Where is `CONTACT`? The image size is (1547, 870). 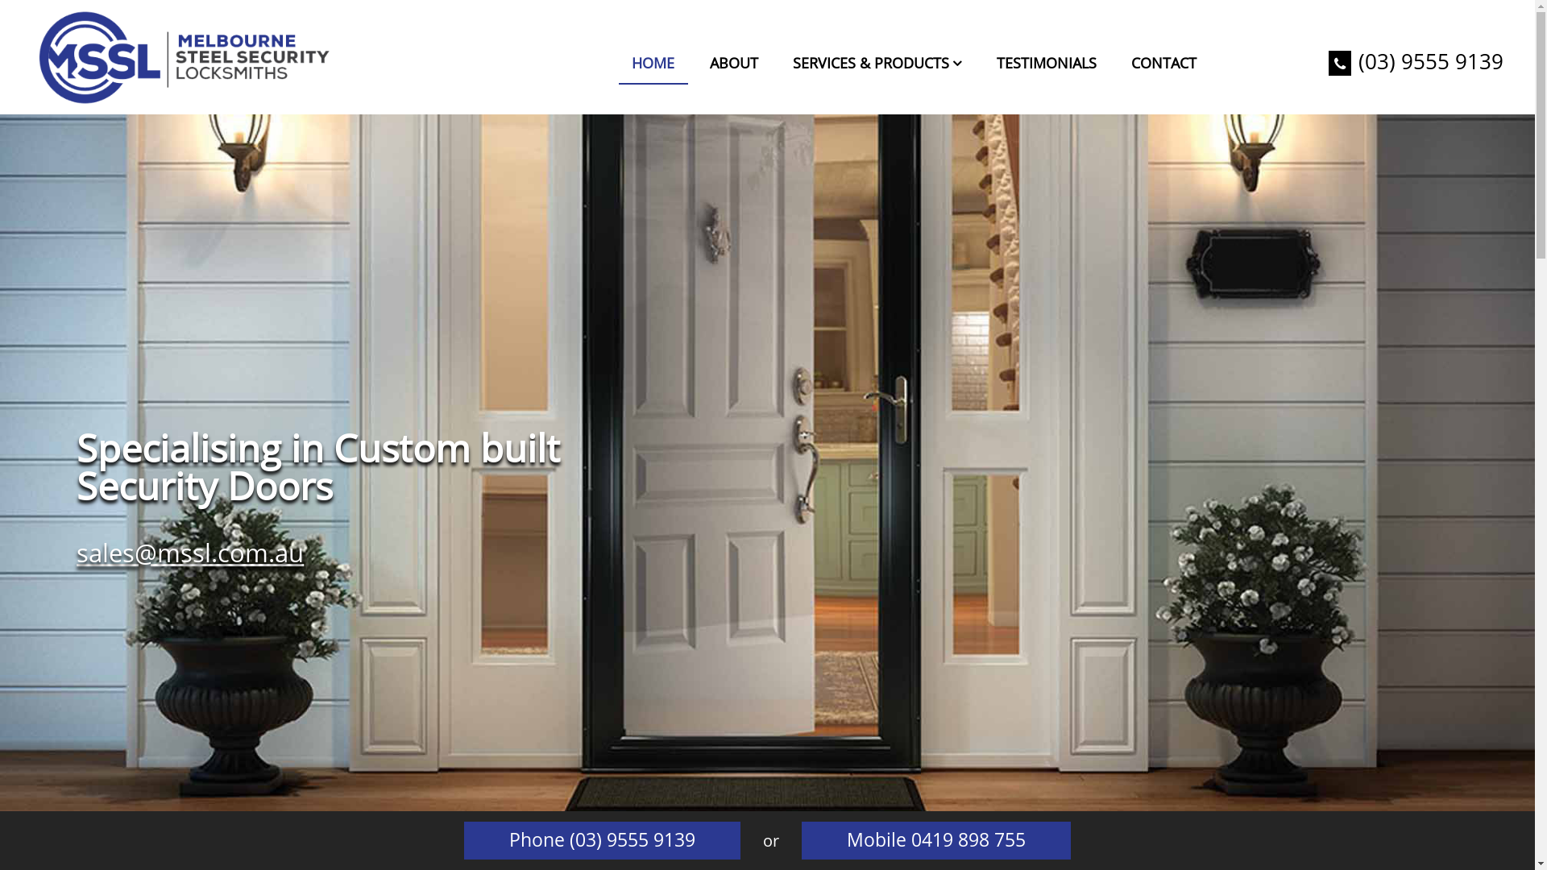
CONTACT is located at coordinates (1163, 64).